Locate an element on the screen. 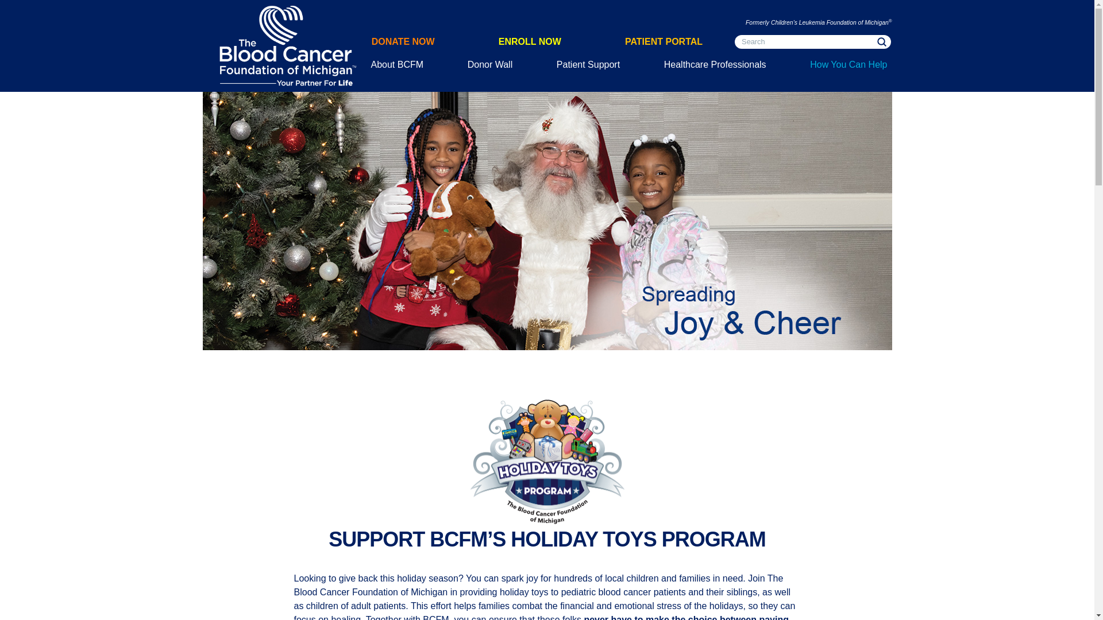  Patient Support is located at coordinates (588, 64).